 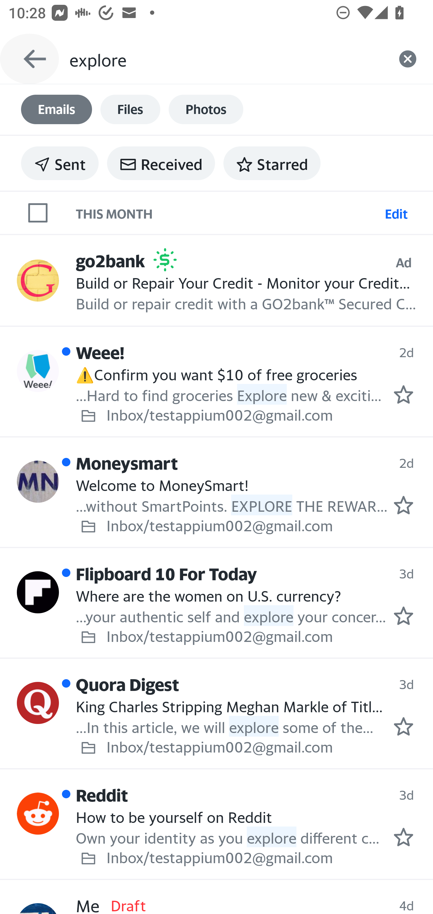 I want to click on Profile
Quora Digest, so click(x=38, y=703).